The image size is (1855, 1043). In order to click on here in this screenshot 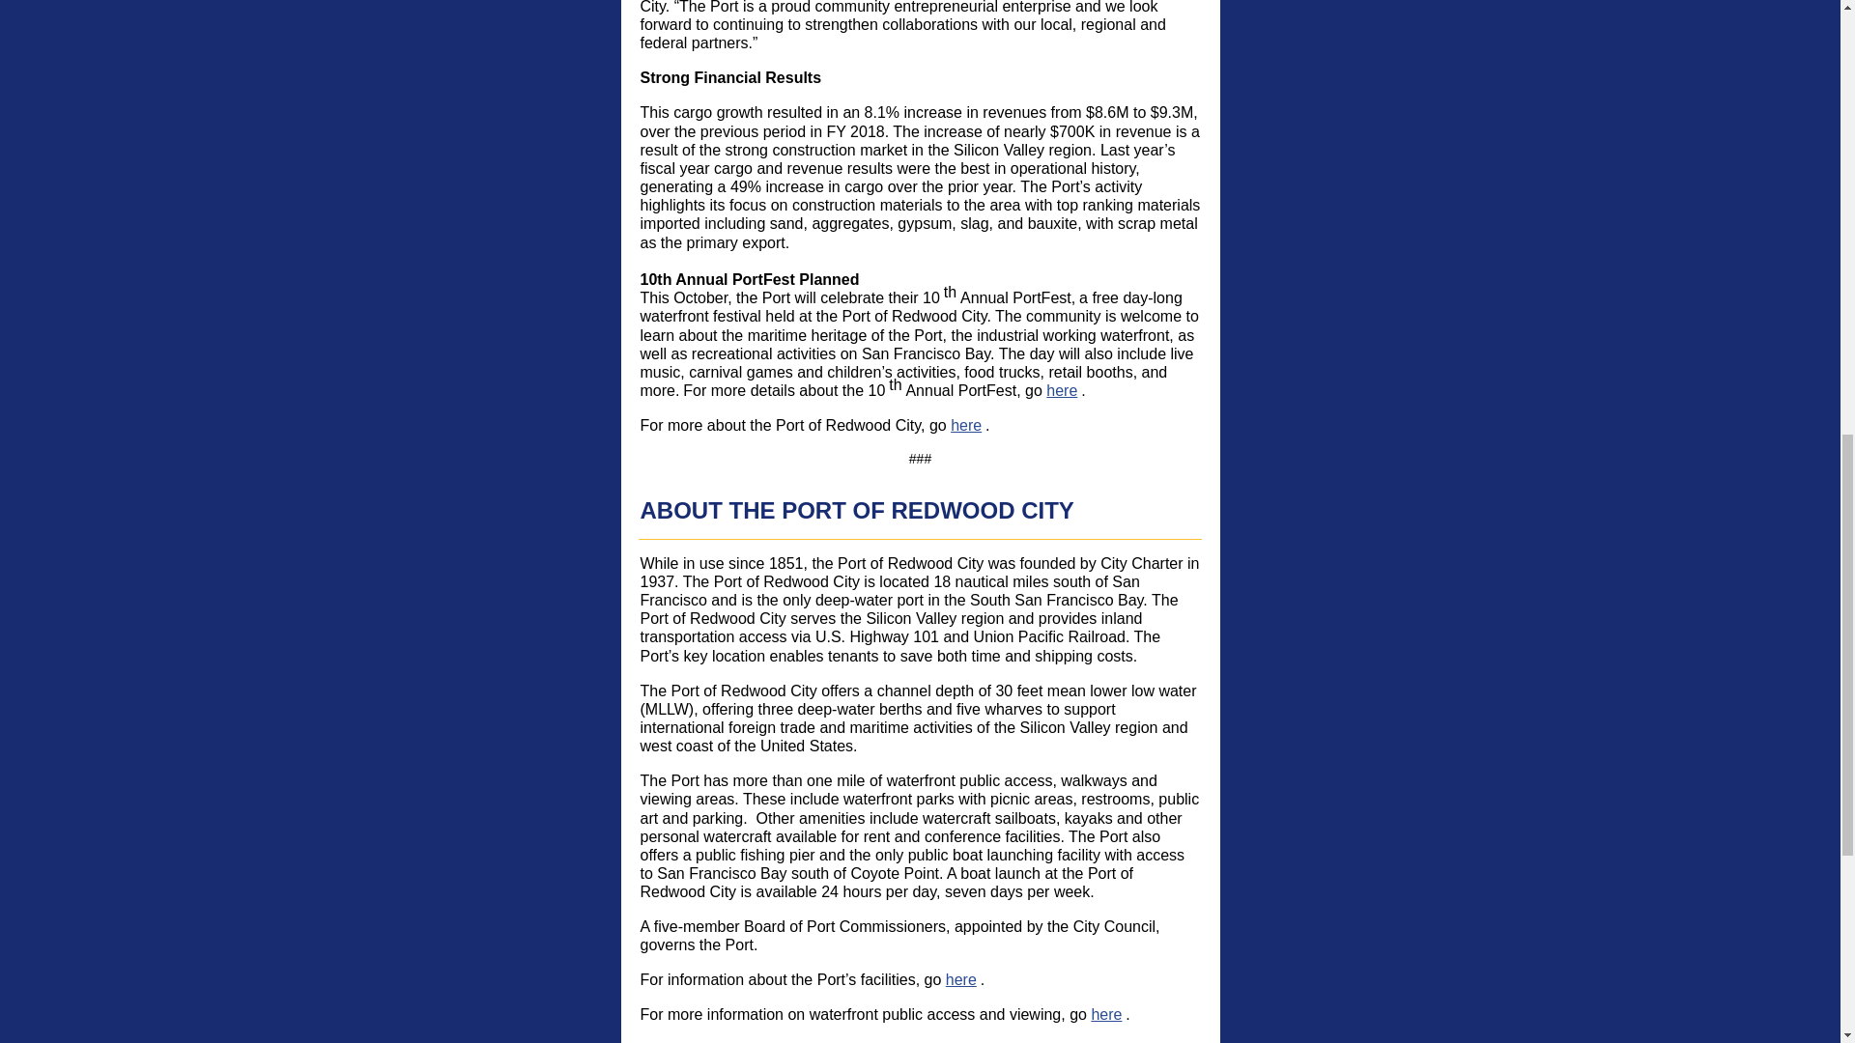, I will do `click(961, 979)`.